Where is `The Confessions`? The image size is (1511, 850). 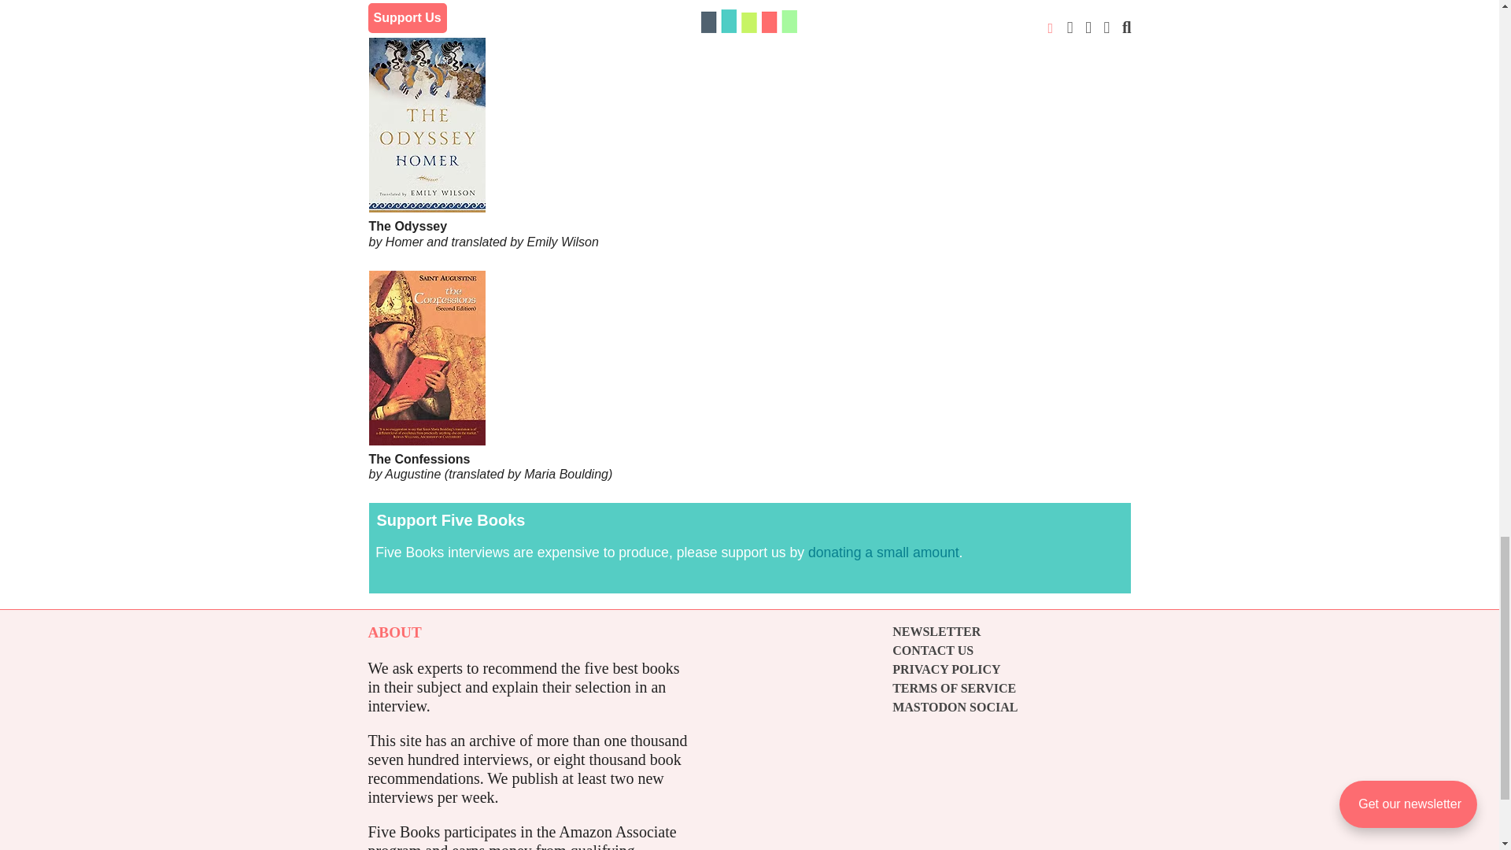
The Confessions is located at coordinates (749, 417).